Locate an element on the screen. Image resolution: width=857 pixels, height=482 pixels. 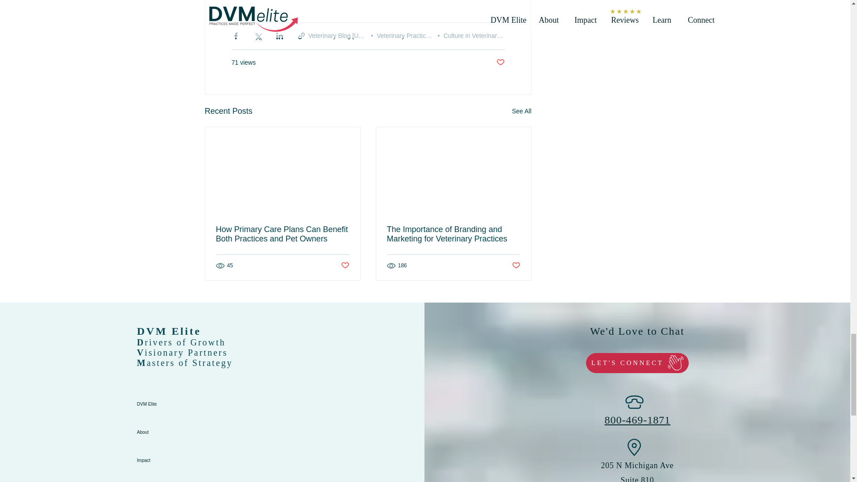
See All is located at coordinates (521, 111).